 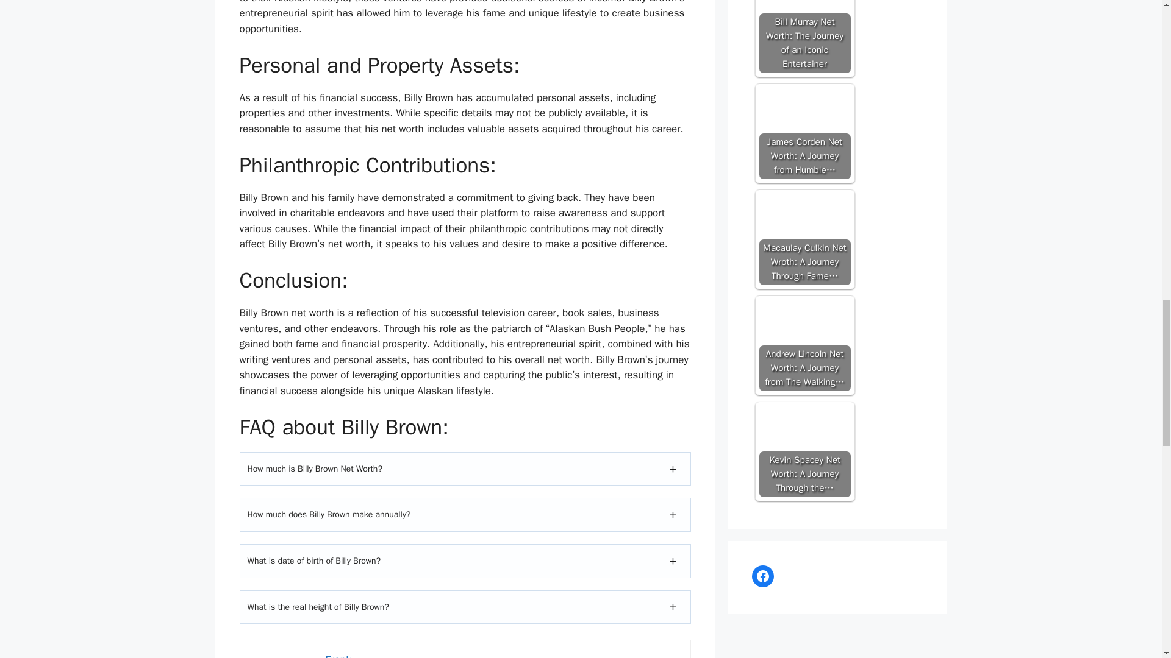 What do you see at coordinates (283, 656) in the screenshot?
I see `Frank White` at bounding box center [283, 656].